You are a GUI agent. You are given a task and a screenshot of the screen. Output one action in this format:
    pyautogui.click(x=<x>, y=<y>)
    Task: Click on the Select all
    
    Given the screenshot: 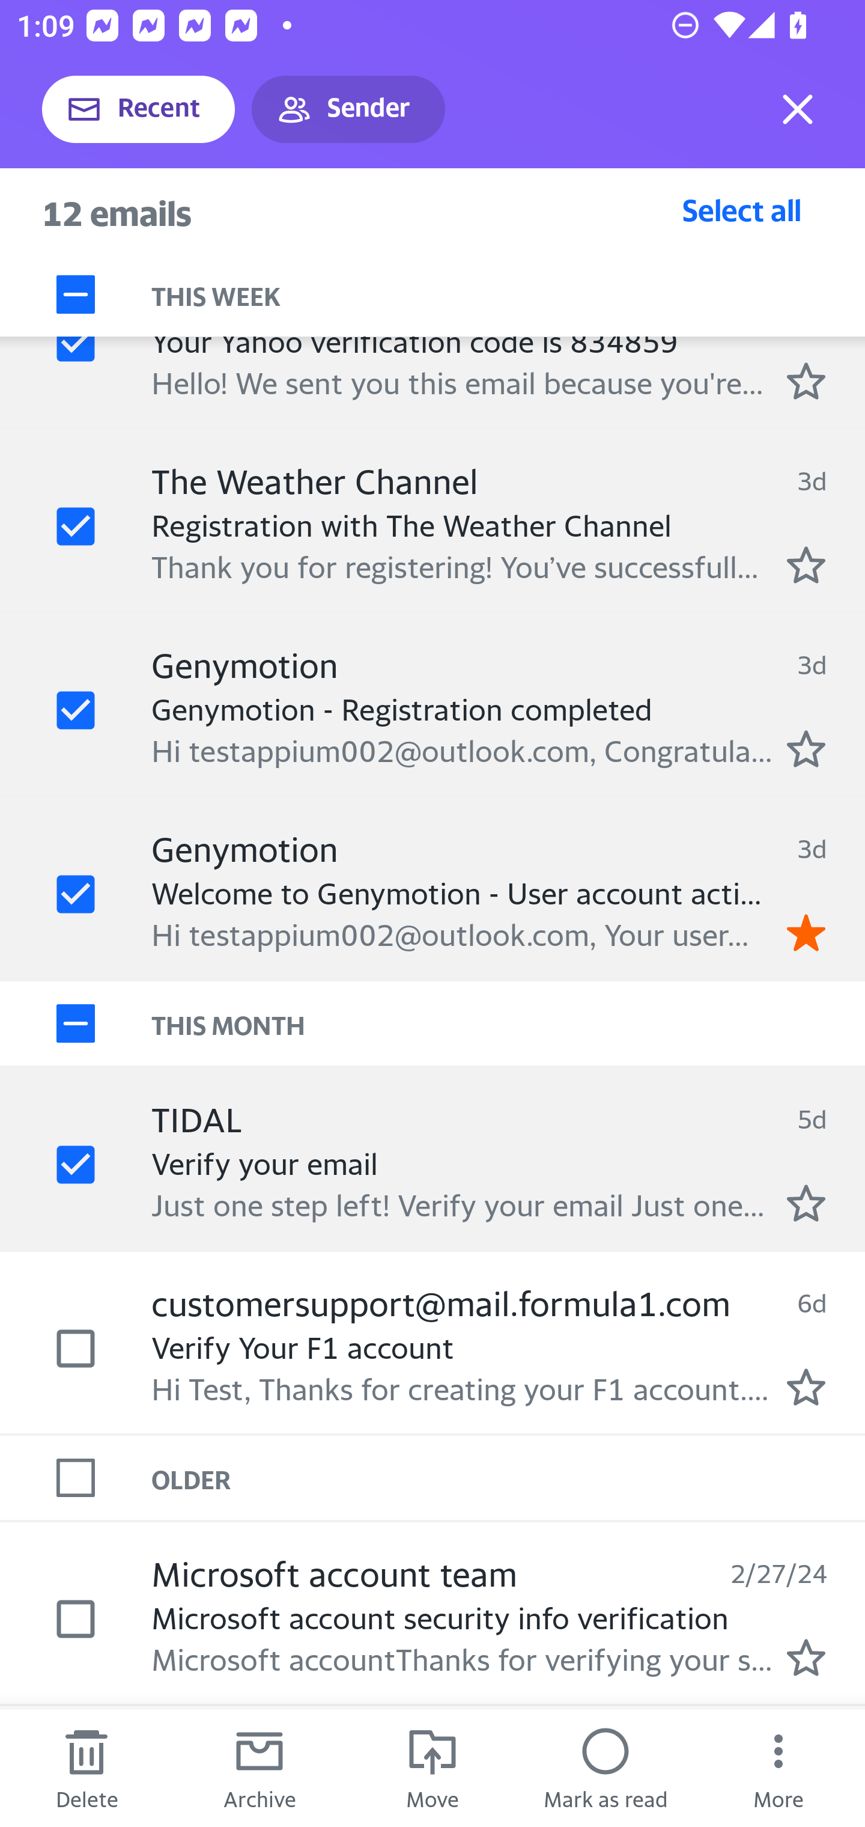 What is the action you would take?
    pyautogui.click(x=742, y=210)
    